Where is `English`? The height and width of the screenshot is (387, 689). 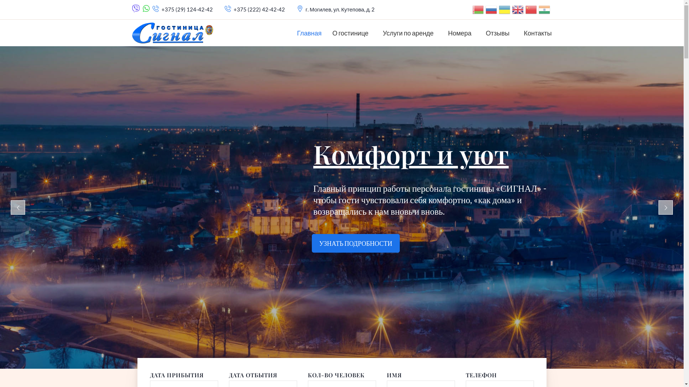 English is located at coordinates (517, 9).